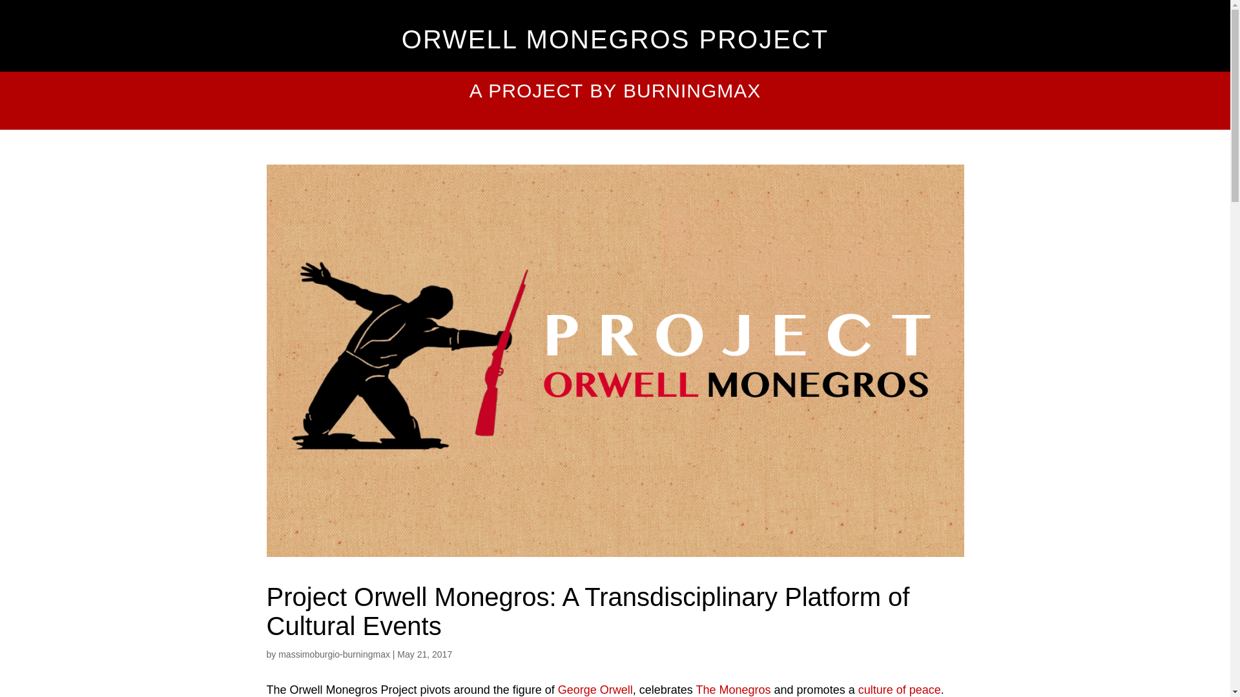 The width and height of the screenshot is (1240, 697). Describe the element at coordinates (734, 689) in the screenshot. I see `The Monegros` at that location.